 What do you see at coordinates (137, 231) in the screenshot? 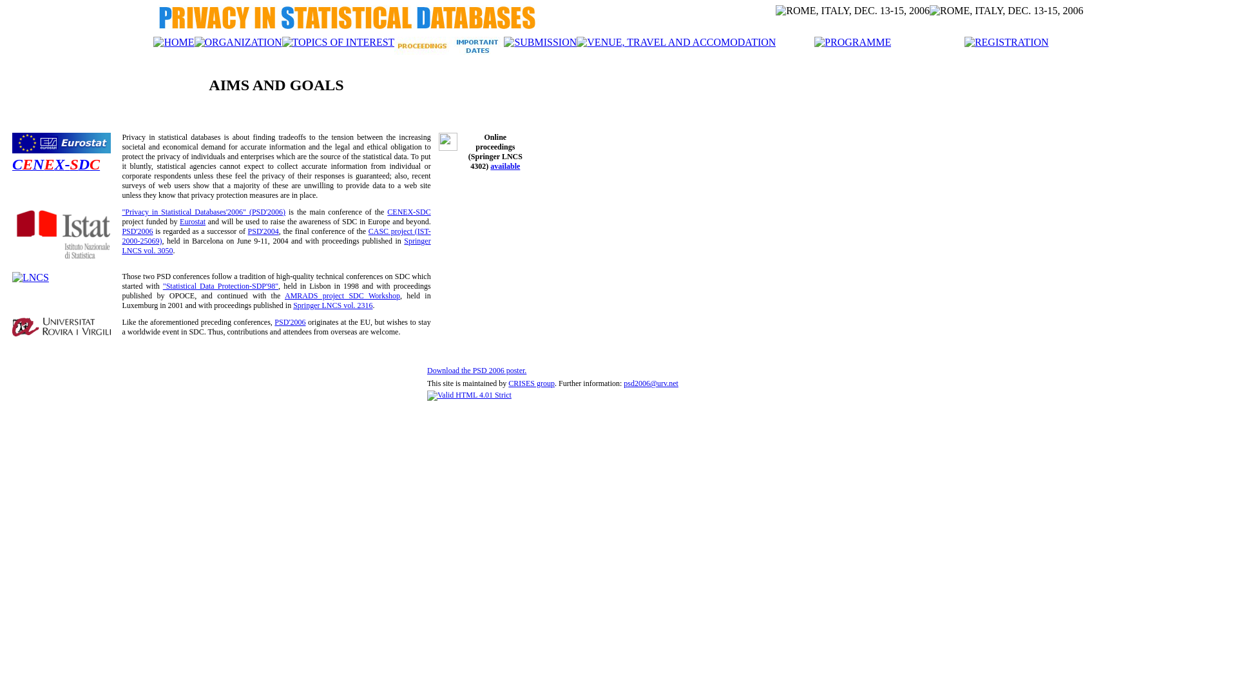
I see `PSD'2006` at bounding box center [137, 231].